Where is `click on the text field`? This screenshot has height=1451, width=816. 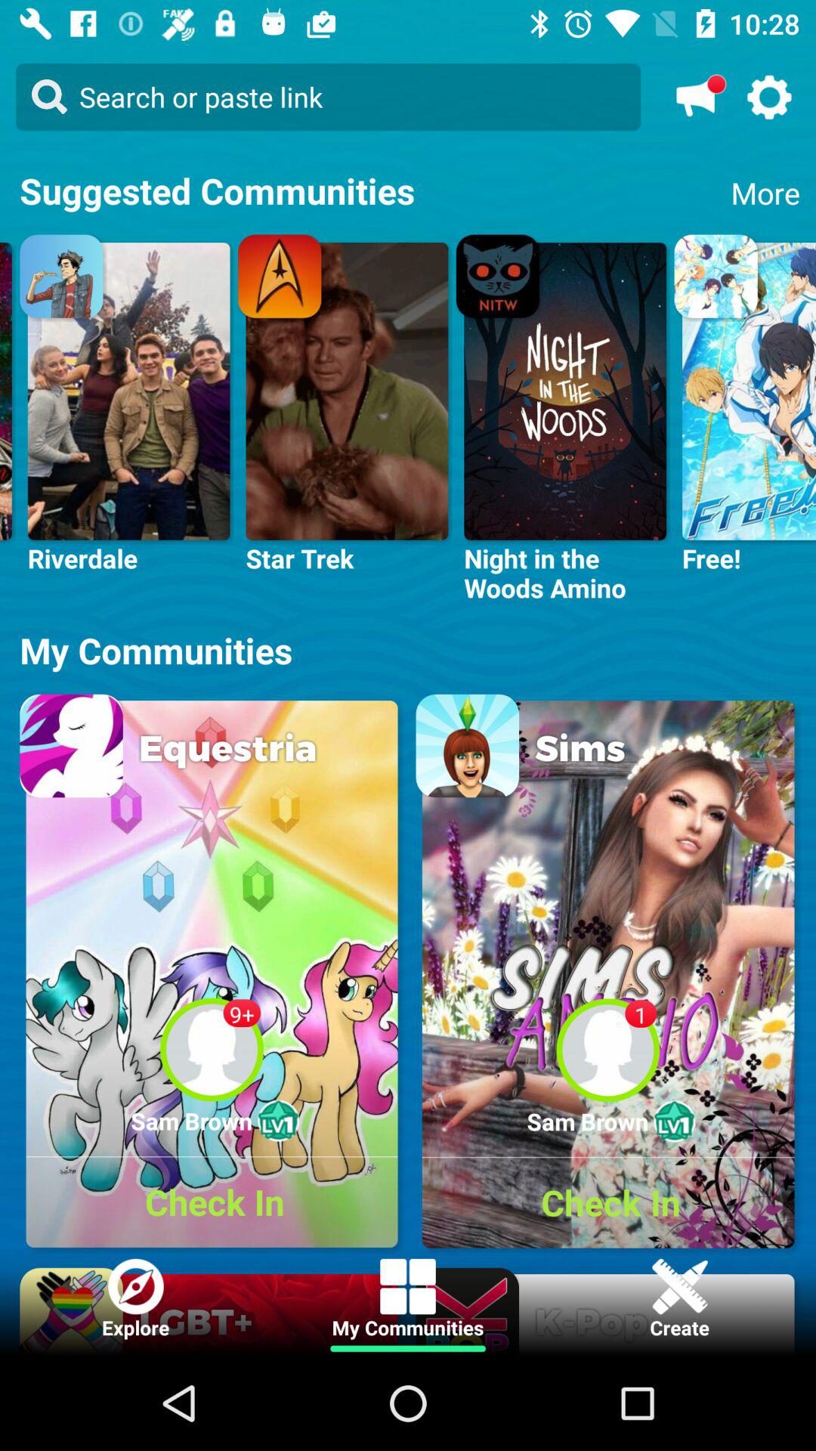
click on the text field is located at coordinates (328, 97).